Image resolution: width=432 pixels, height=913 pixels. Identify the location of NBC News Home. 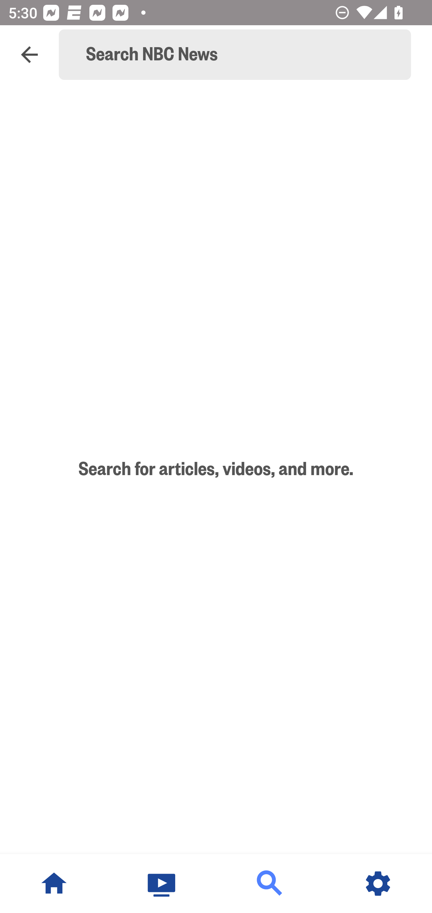
(54, 884).